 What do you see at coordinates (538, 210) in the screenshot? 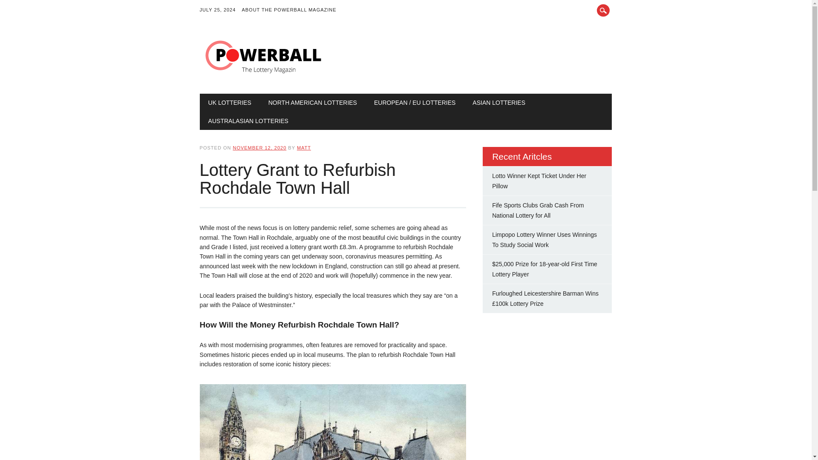
I see `Fife Sports Clubs Grab Cash From National Lottery for All` at bounding box center [538, 210].